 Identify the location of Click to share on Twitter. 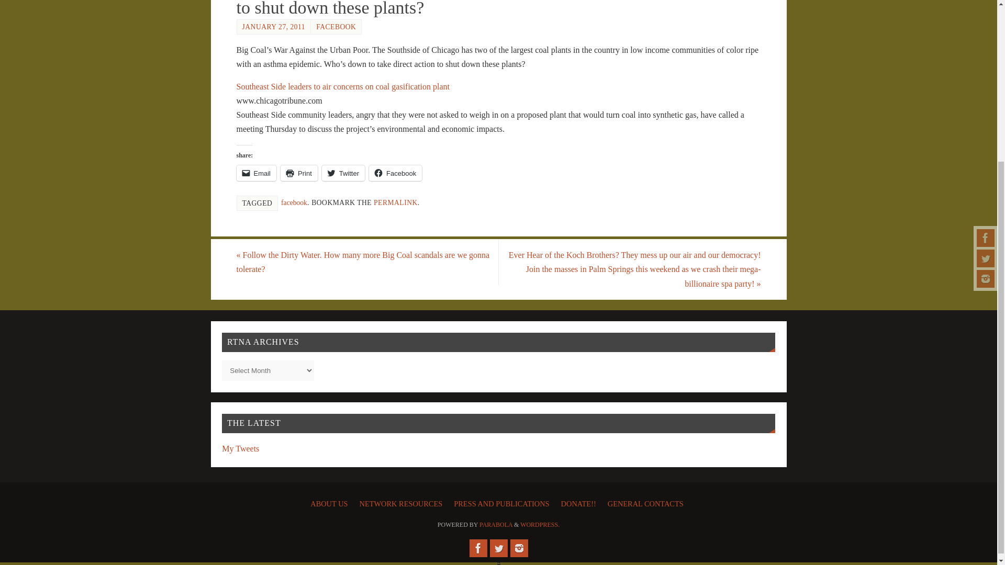
(343, 173).